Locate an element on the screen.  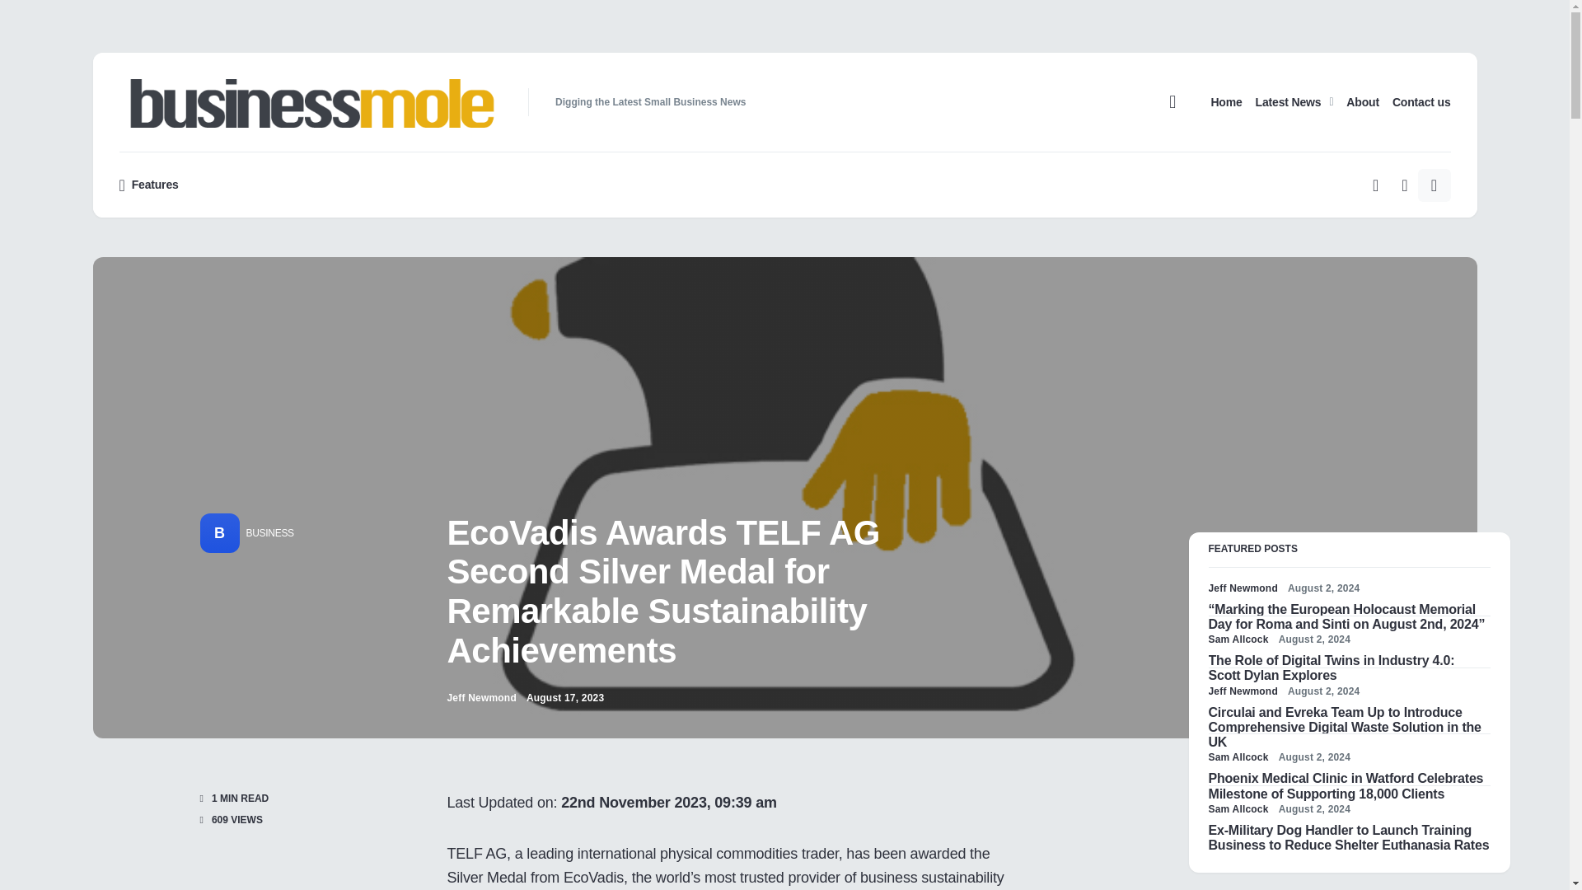
View all posts by Jeff Newmond is located at coordinates (1243, 588).